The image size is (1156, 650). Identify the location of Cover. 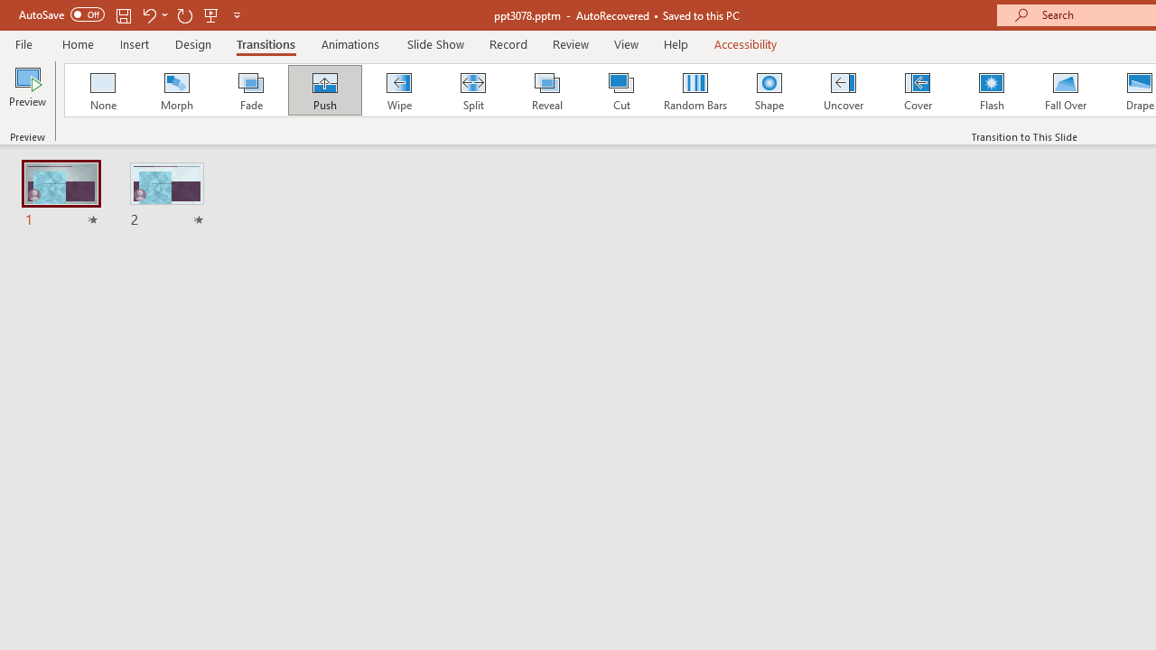
(918, 90).